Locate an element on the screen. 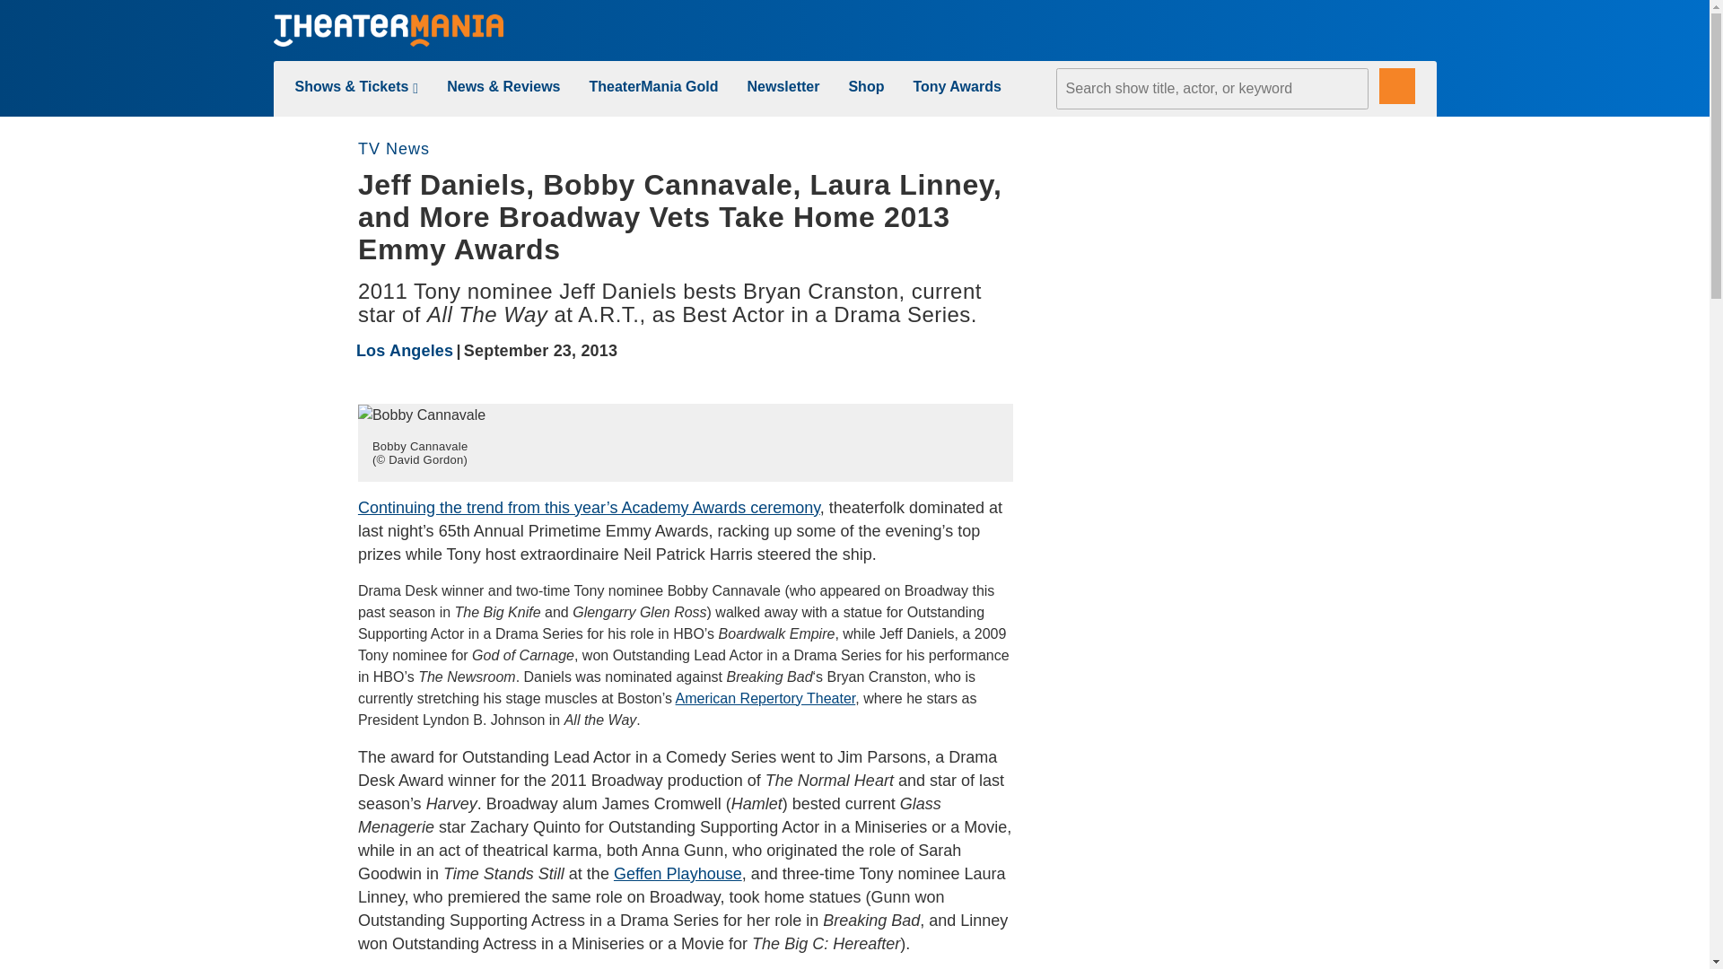  Tony Awards is located at coordinates (957, 86).